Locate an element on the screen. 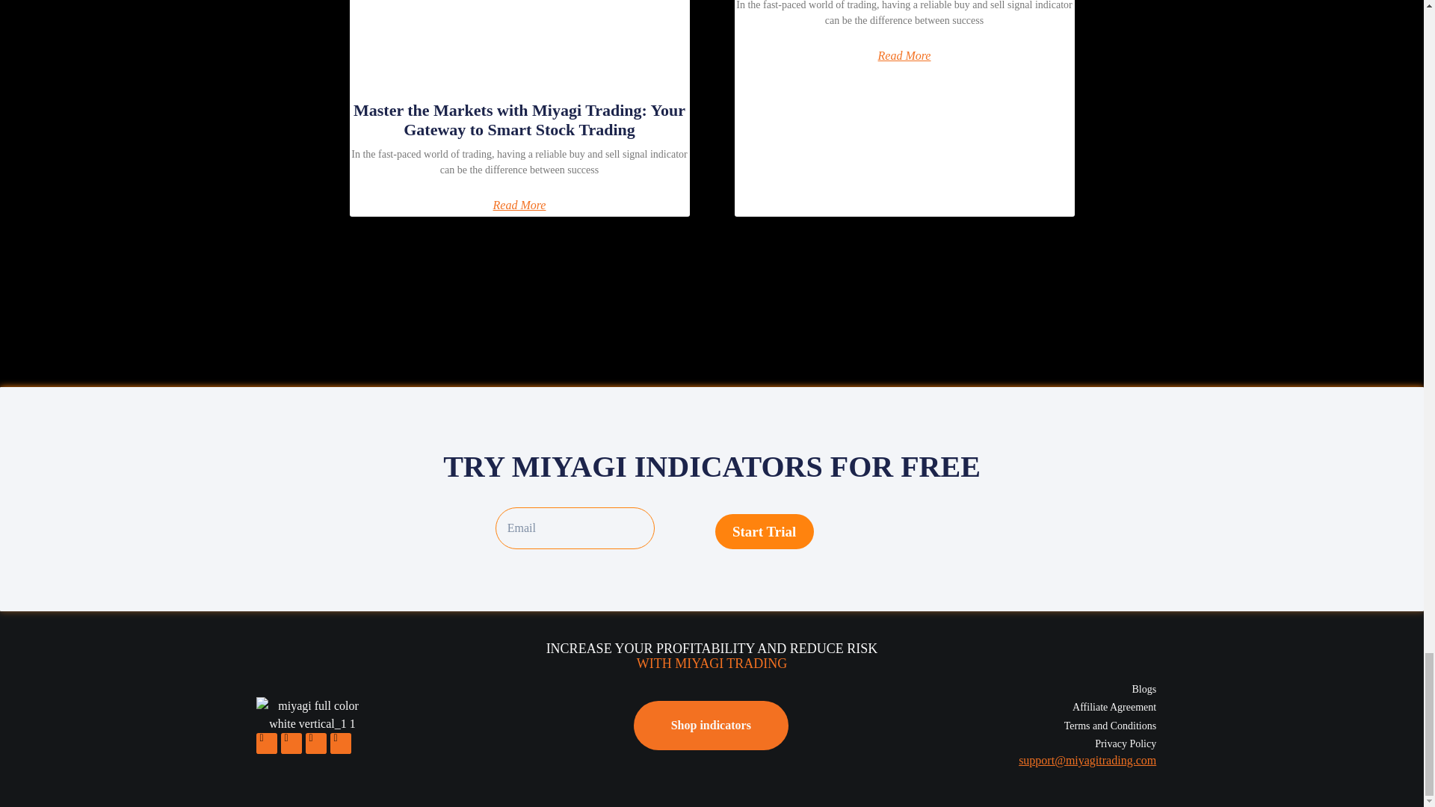 This screenshot has height=807, width=1435. Read More is located at coordinates (904, 55).